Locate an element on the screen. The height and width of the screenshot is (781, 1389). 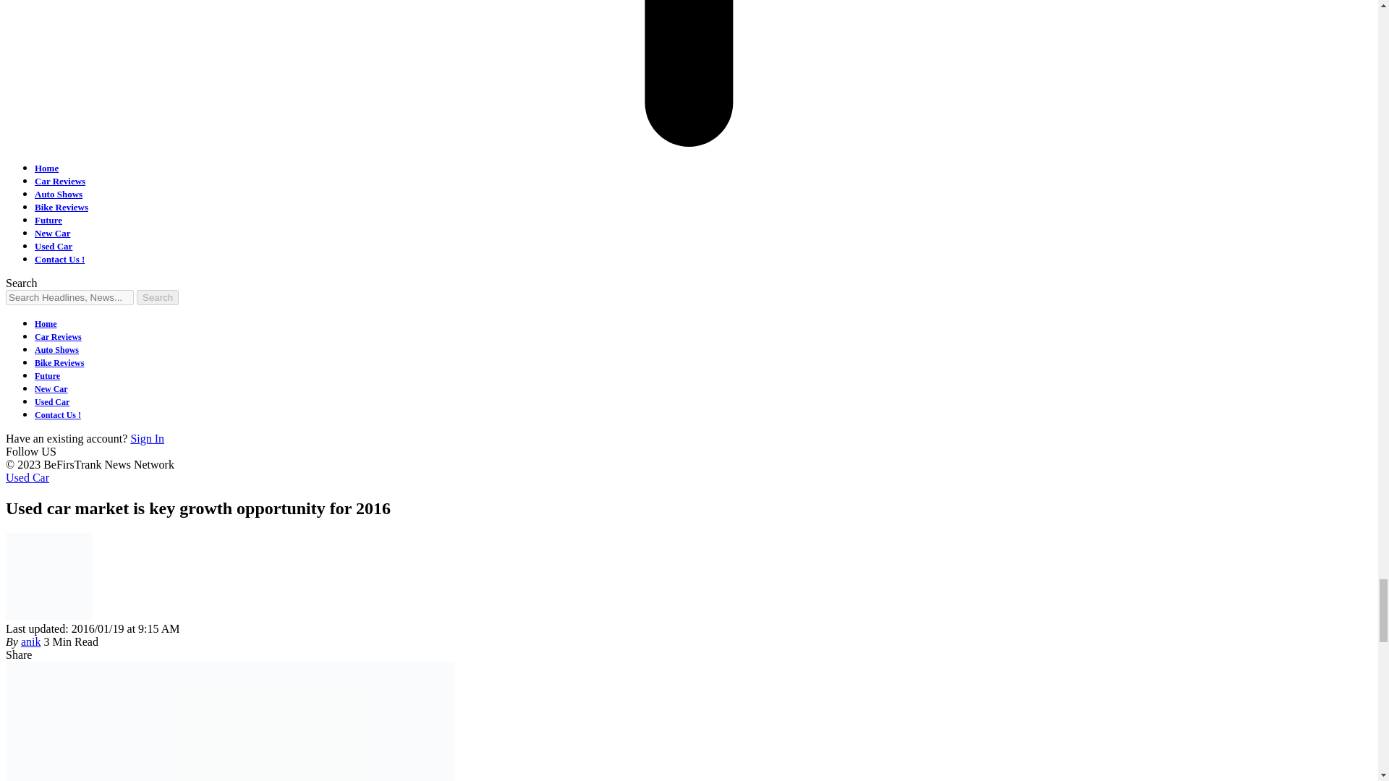
Auto Shows is located at coordinates (56, 350).